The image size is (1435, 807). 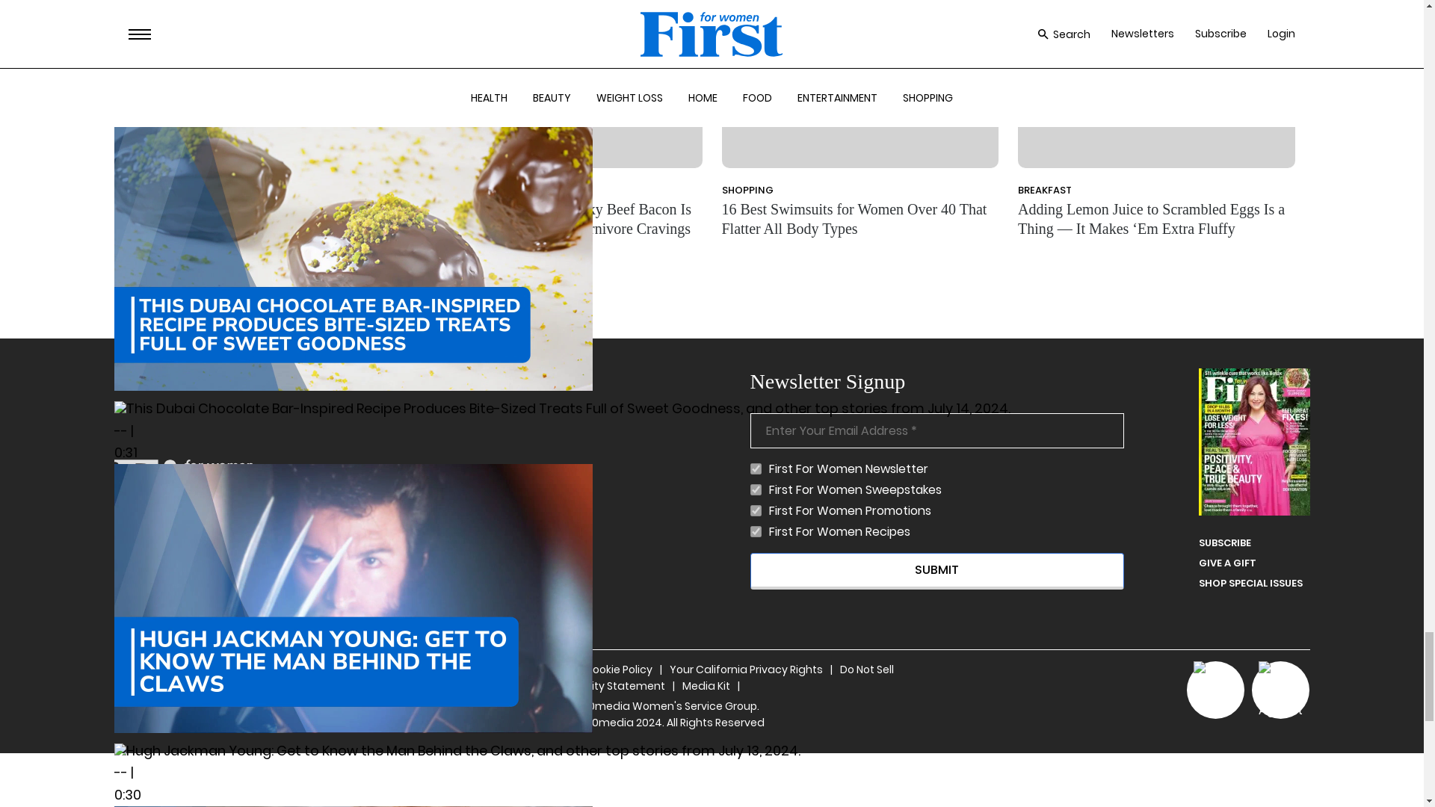 What do you see at coordinates (756, 511) in the screenshot?
I see `1` at bounding box center [756, 511].